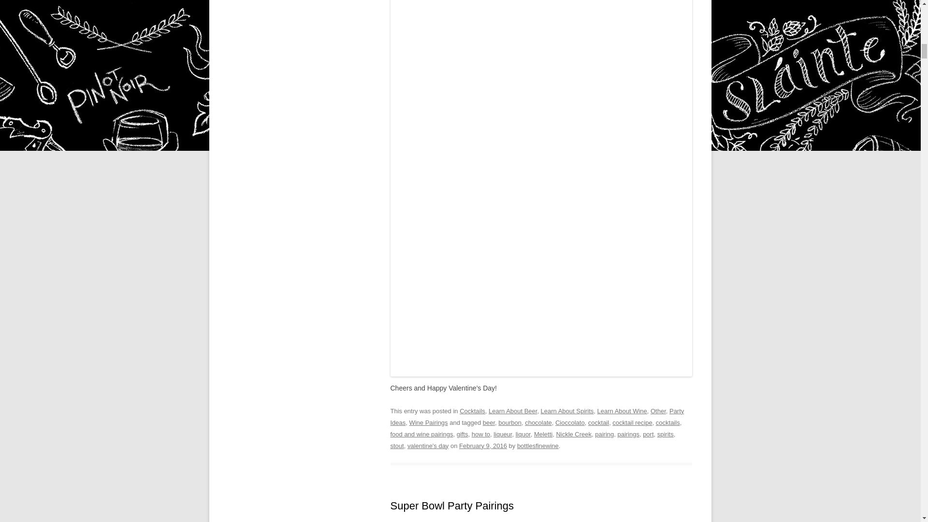 This screenshot has height=522, width=928. I want to click on Cocktails, so click(472, 411).